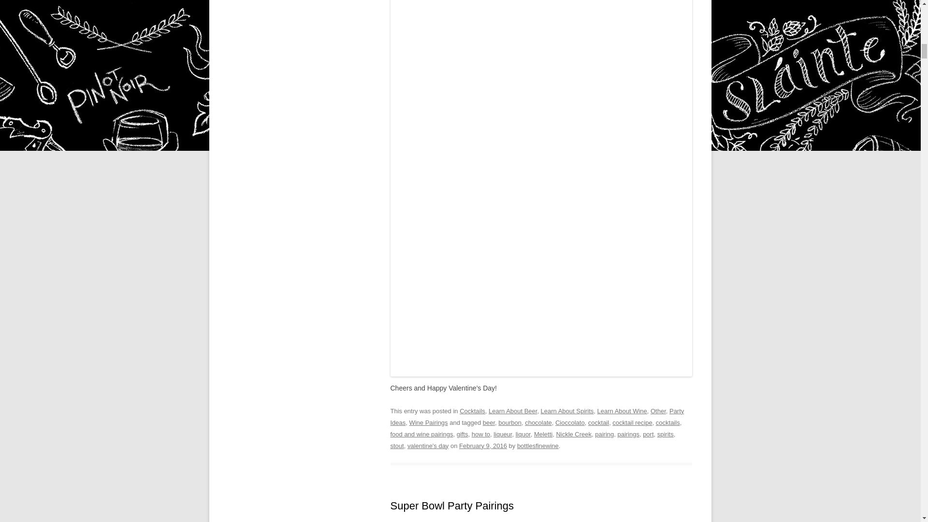 This screenshot has height=522, width=928. I want to click on Cocktails, so click(472, 411).